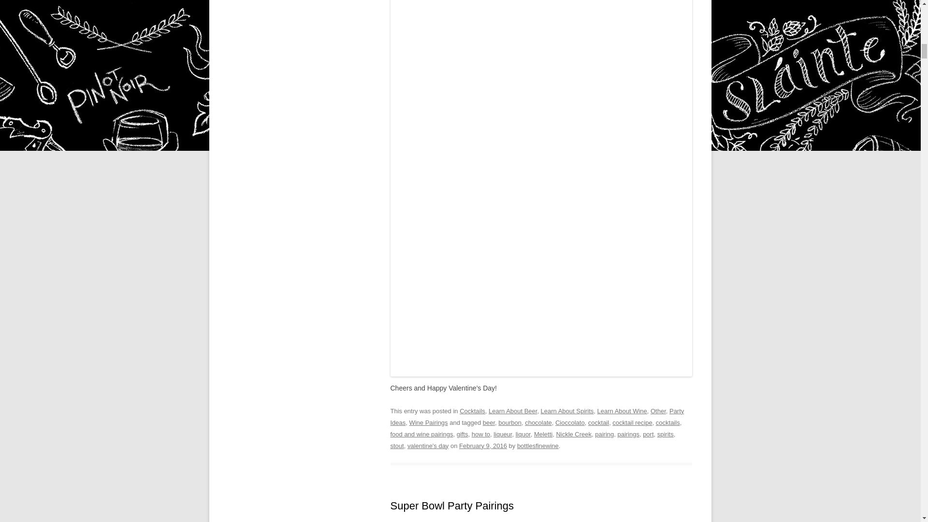 This screenshot has height=522, width=928. I want to click on Cocktails, so click(472, 411).